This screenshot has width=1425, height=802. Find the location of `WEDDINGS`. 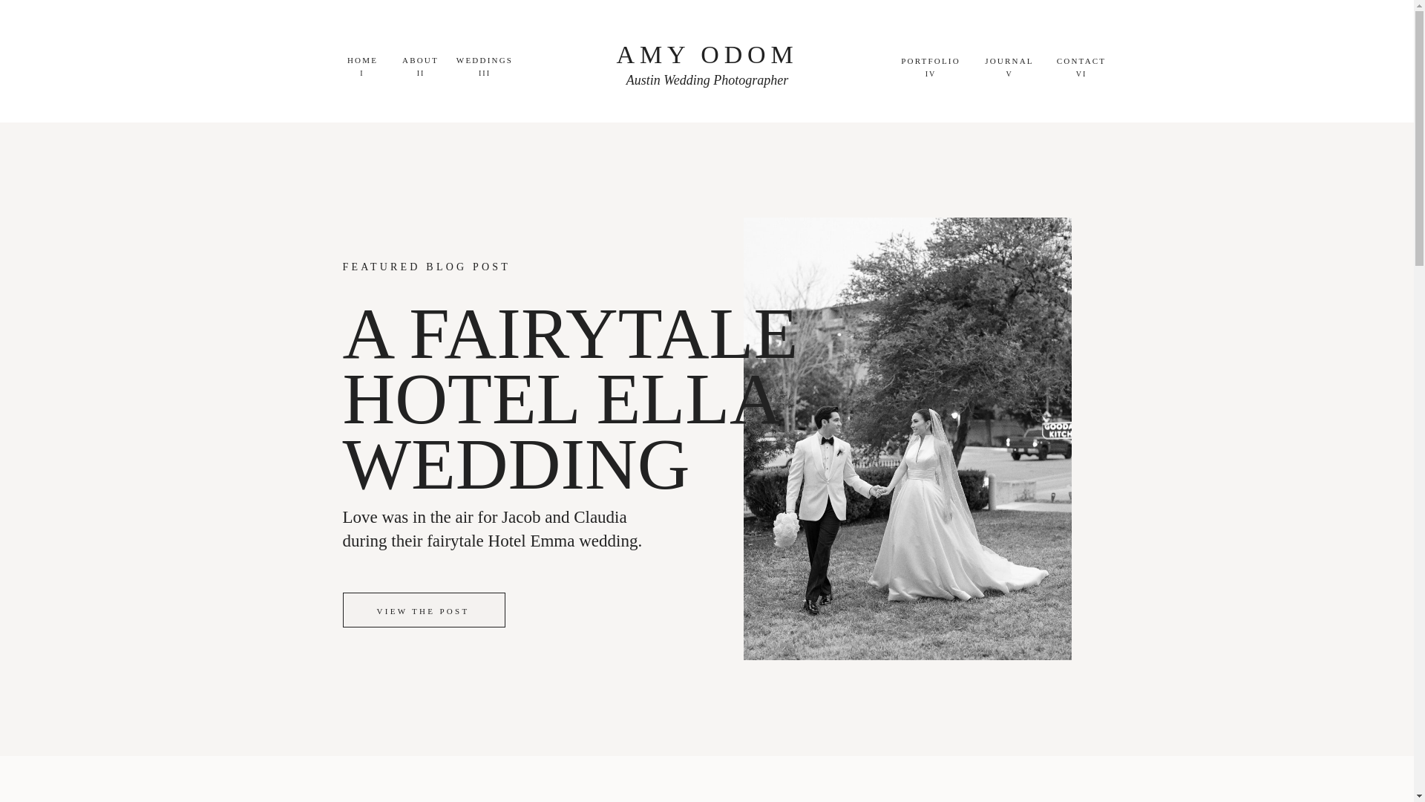

WEDDINGS is located at coordinates (485, 59).